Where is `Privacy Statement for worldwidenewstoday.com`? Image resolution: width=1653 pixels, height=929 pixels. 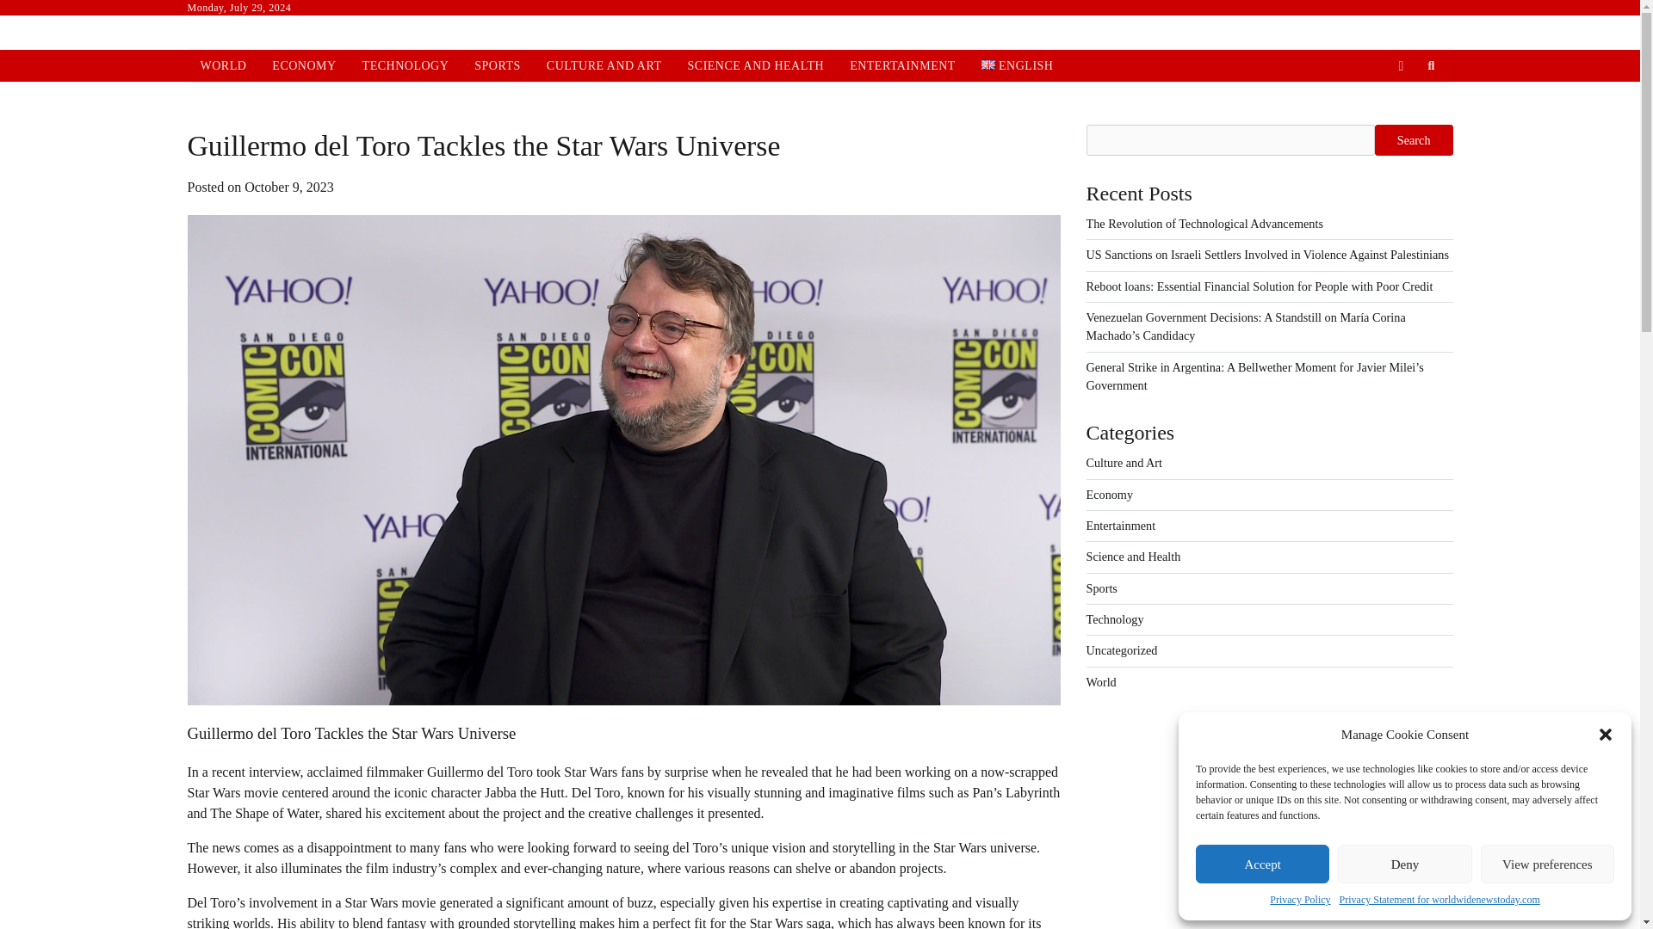
Privacy Statement for worldwidenewstoday.com is located at coordinates (1439, 900).